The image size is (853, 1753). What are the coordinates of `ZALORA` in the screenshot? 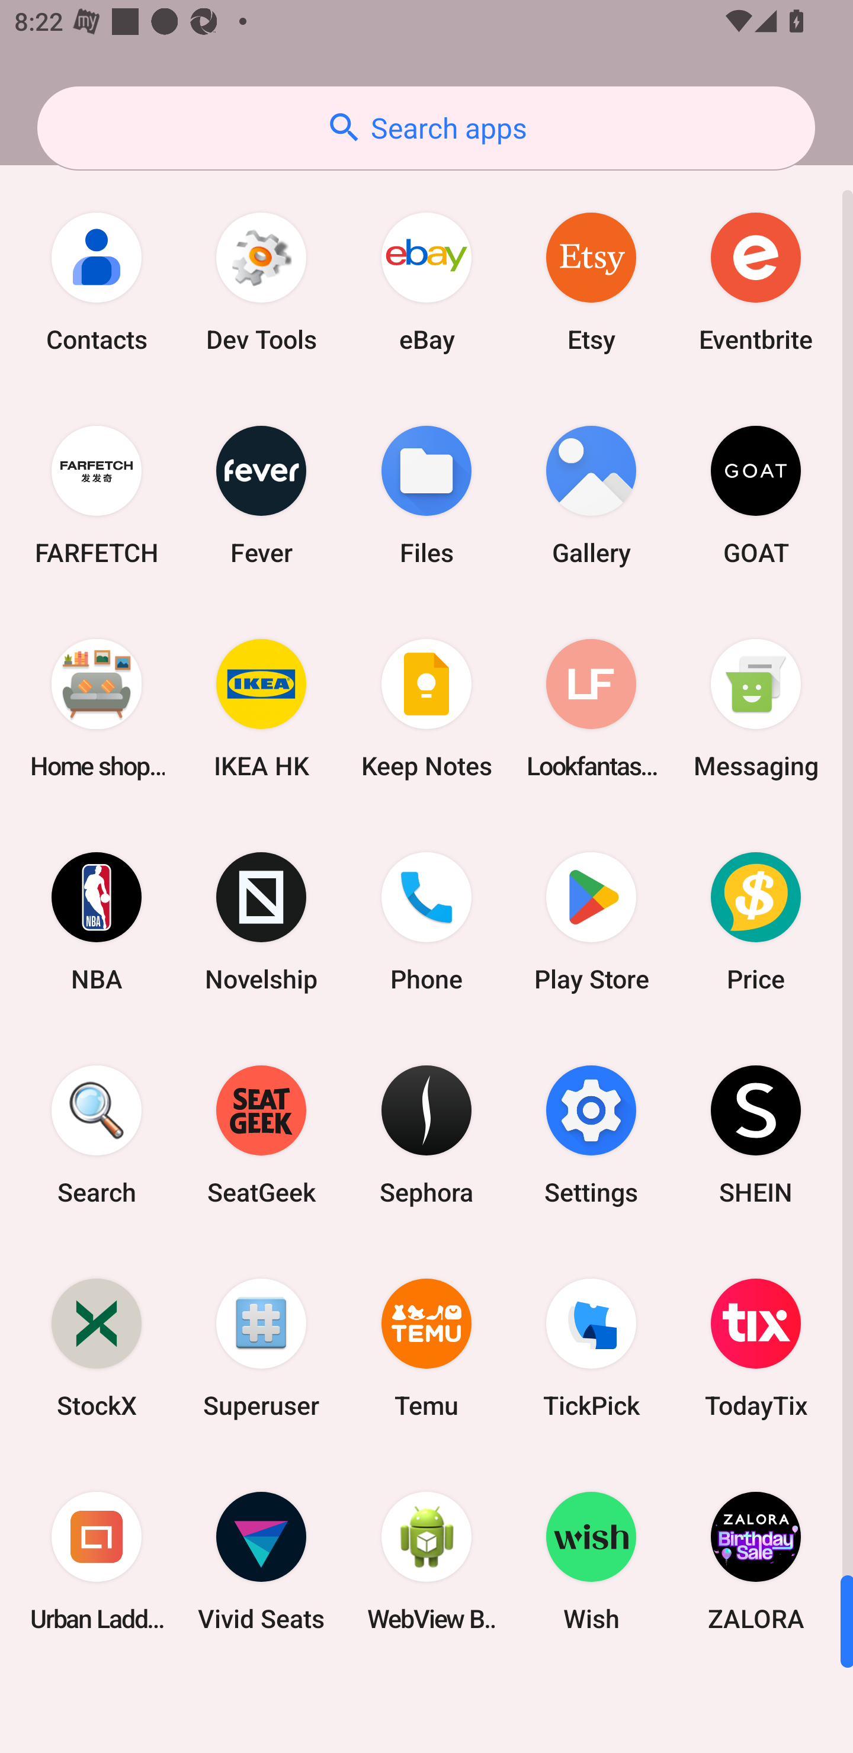 It's located at (756, 1561).